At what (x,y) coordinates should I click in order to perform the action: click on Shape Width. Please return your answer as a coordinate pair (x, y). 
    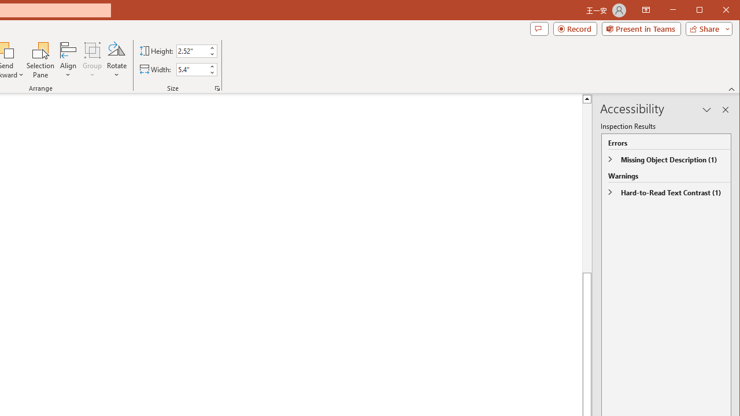
    Looking at the image, I should click on (192, 69).